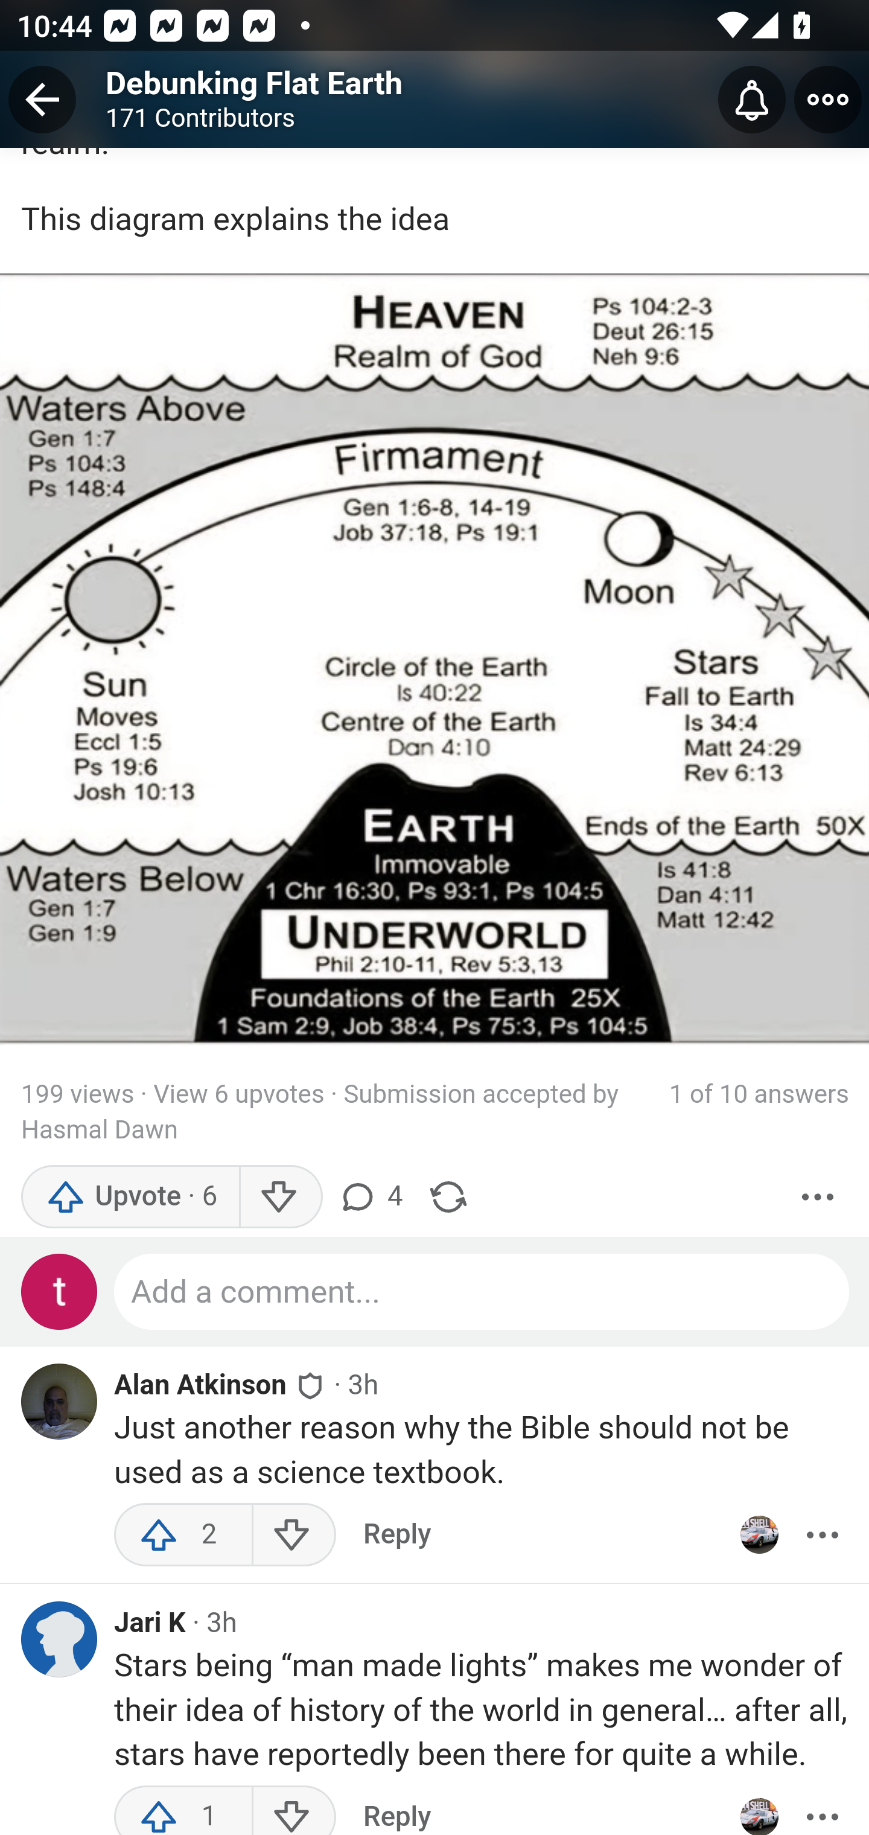 This screenshot has height=1835, width=869. Describe the element at coordinates (60, 1403) in the screenshot. I see `Profile photo for Alan Atkinson` at that location.